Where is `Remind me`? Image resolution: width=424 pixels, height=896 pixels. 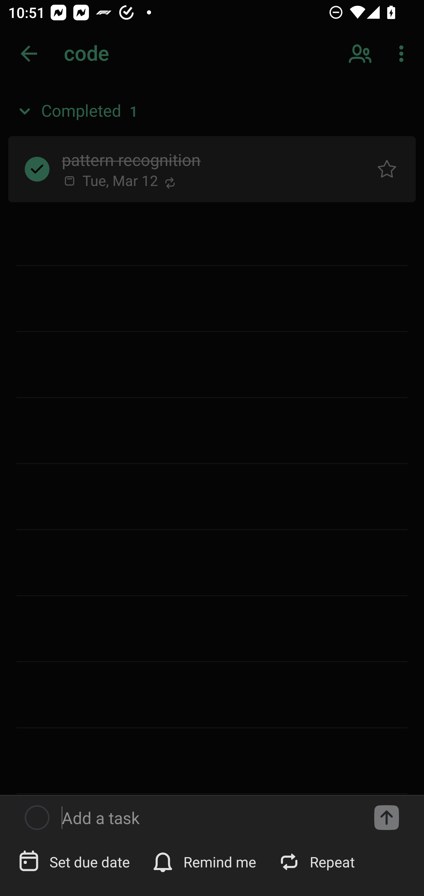 Remind me is located at coordinates (205, 861).